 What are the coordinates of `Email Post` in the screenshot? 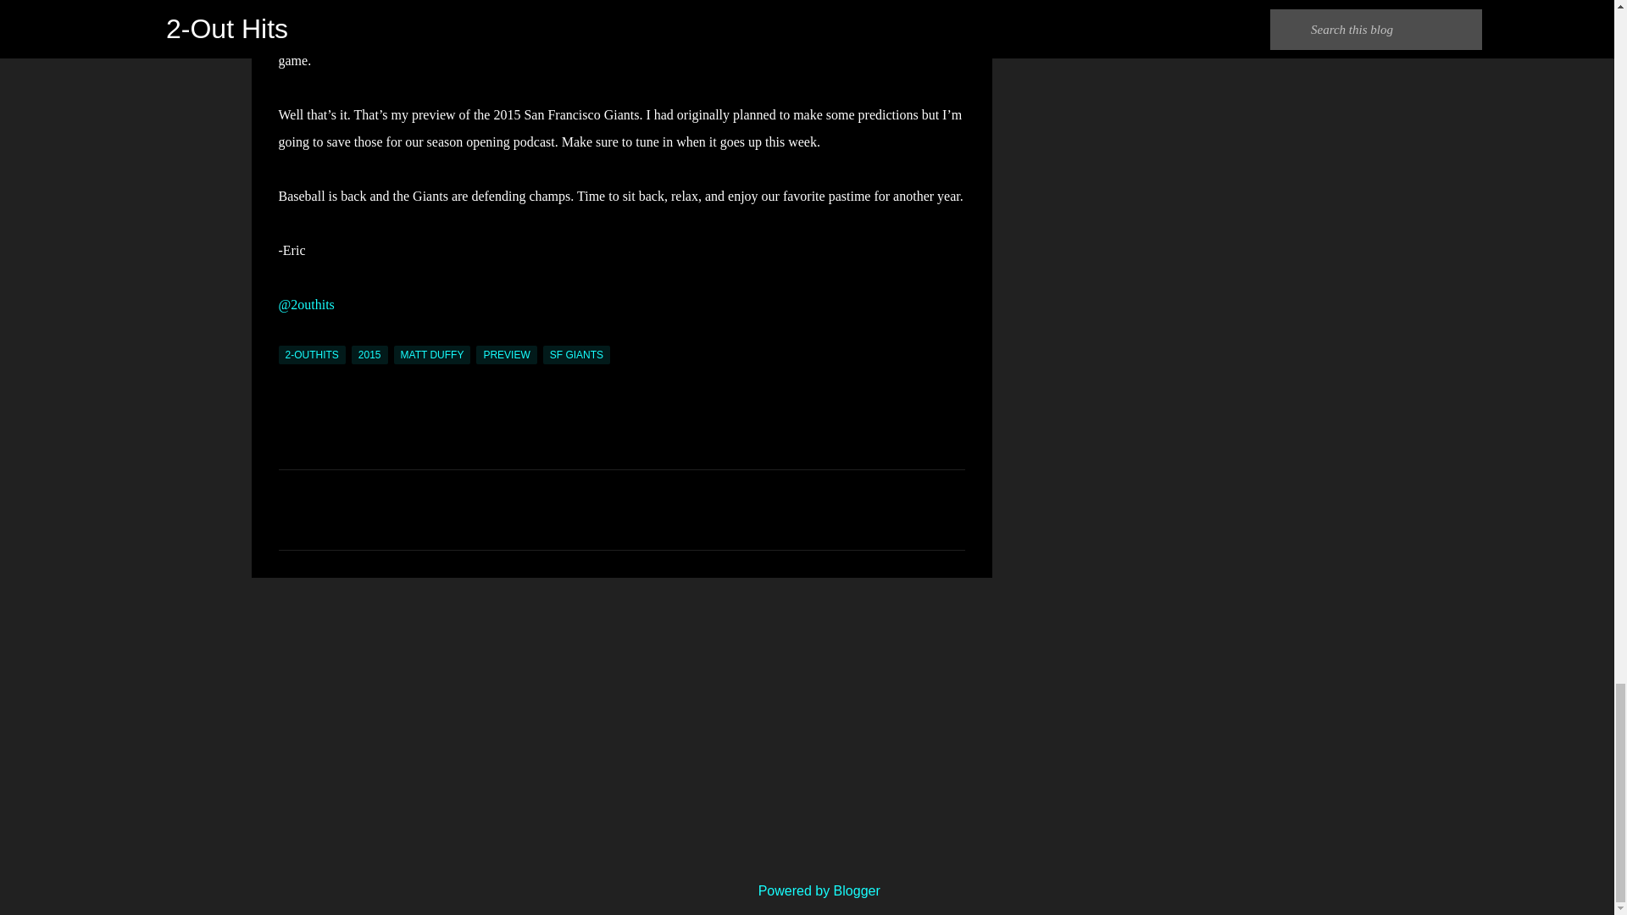 It's located at (288, 335).